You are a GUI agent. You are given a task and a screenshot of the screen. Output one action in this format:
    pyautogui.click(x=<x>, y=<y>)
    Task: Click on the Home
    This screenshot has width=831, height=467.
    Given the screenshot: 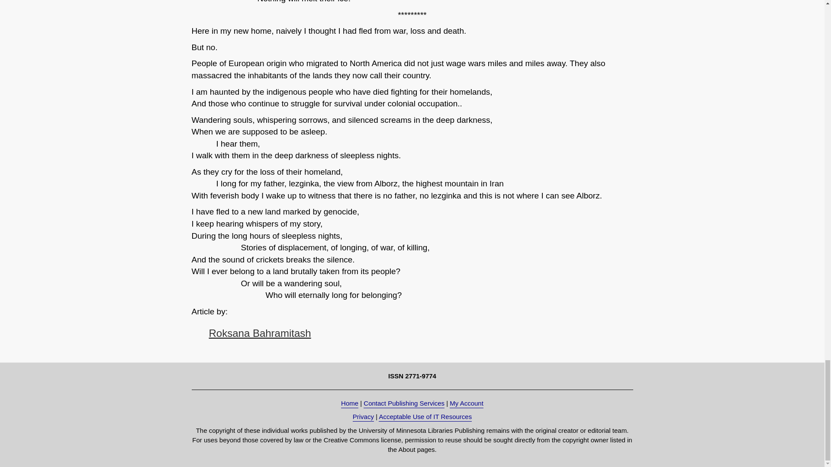 What is the action you would take?
    pyautogui.click(x=349, y=404)
    